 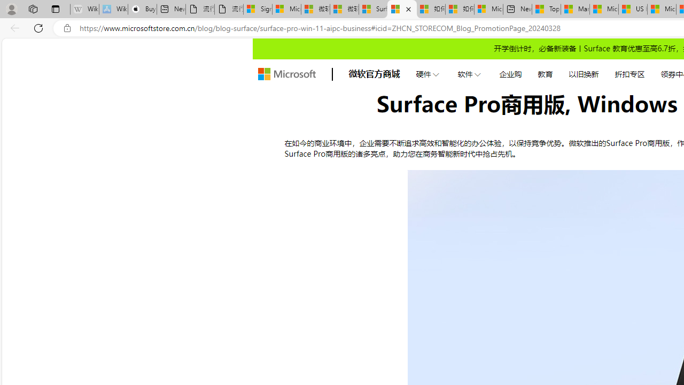 What do you see at coordinates (286, 74) in the screenshot?
I see `Microsoft` at bounding box center [286, 74].